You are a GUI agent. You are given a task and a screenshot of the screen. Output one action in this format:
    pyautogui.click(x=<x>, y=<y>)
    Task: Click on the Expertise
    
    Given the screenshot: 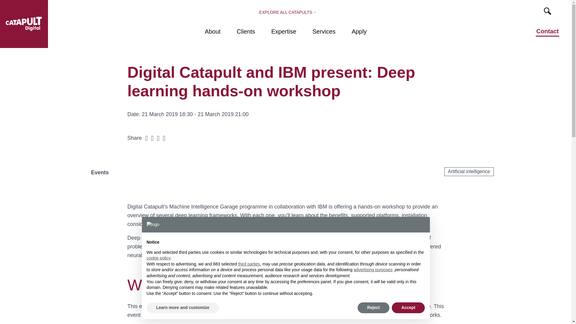 What is the action you would take?
    pyautogui.click(x=283, y=37)
    